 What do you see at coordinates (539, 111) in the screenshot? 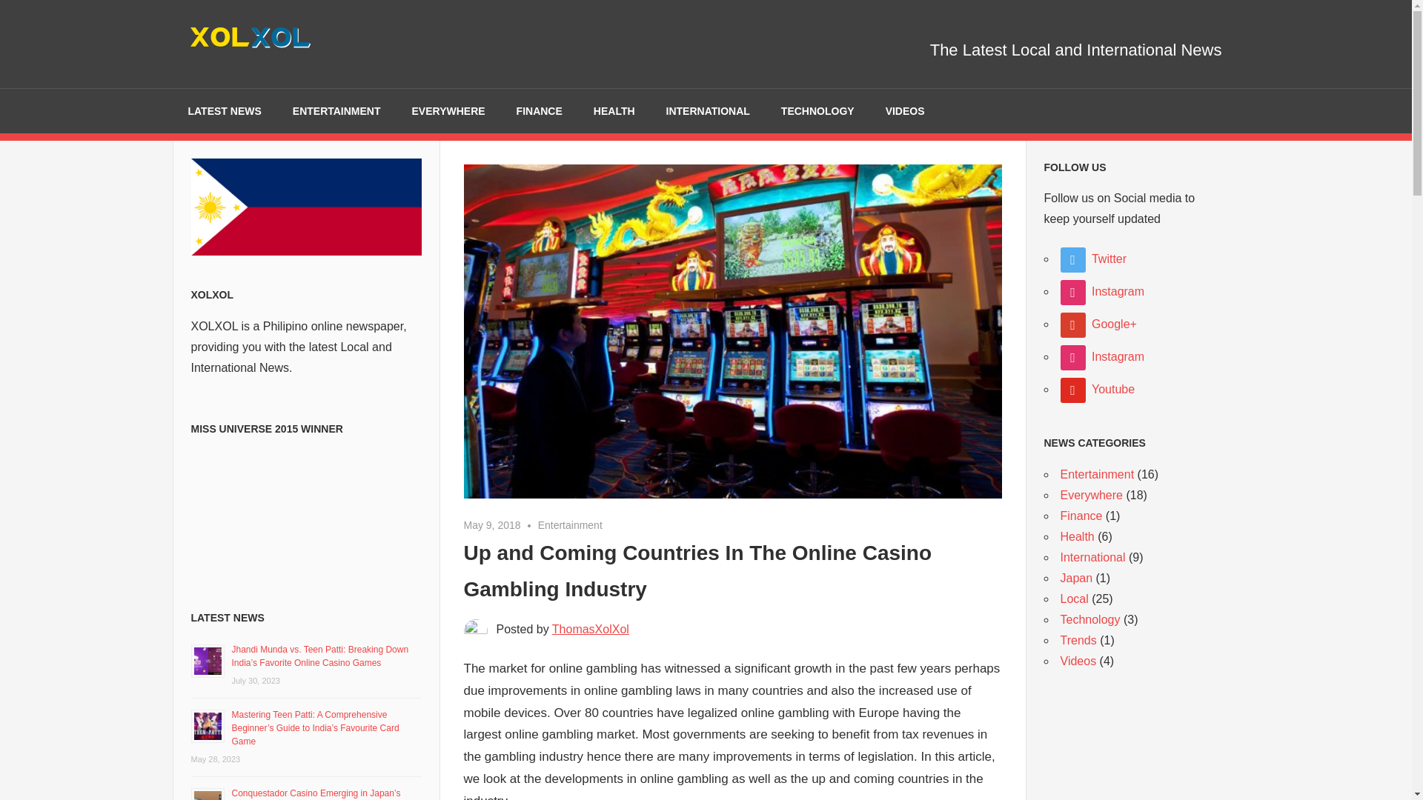
I see `FINANCE` at bounding box center [539, 111].